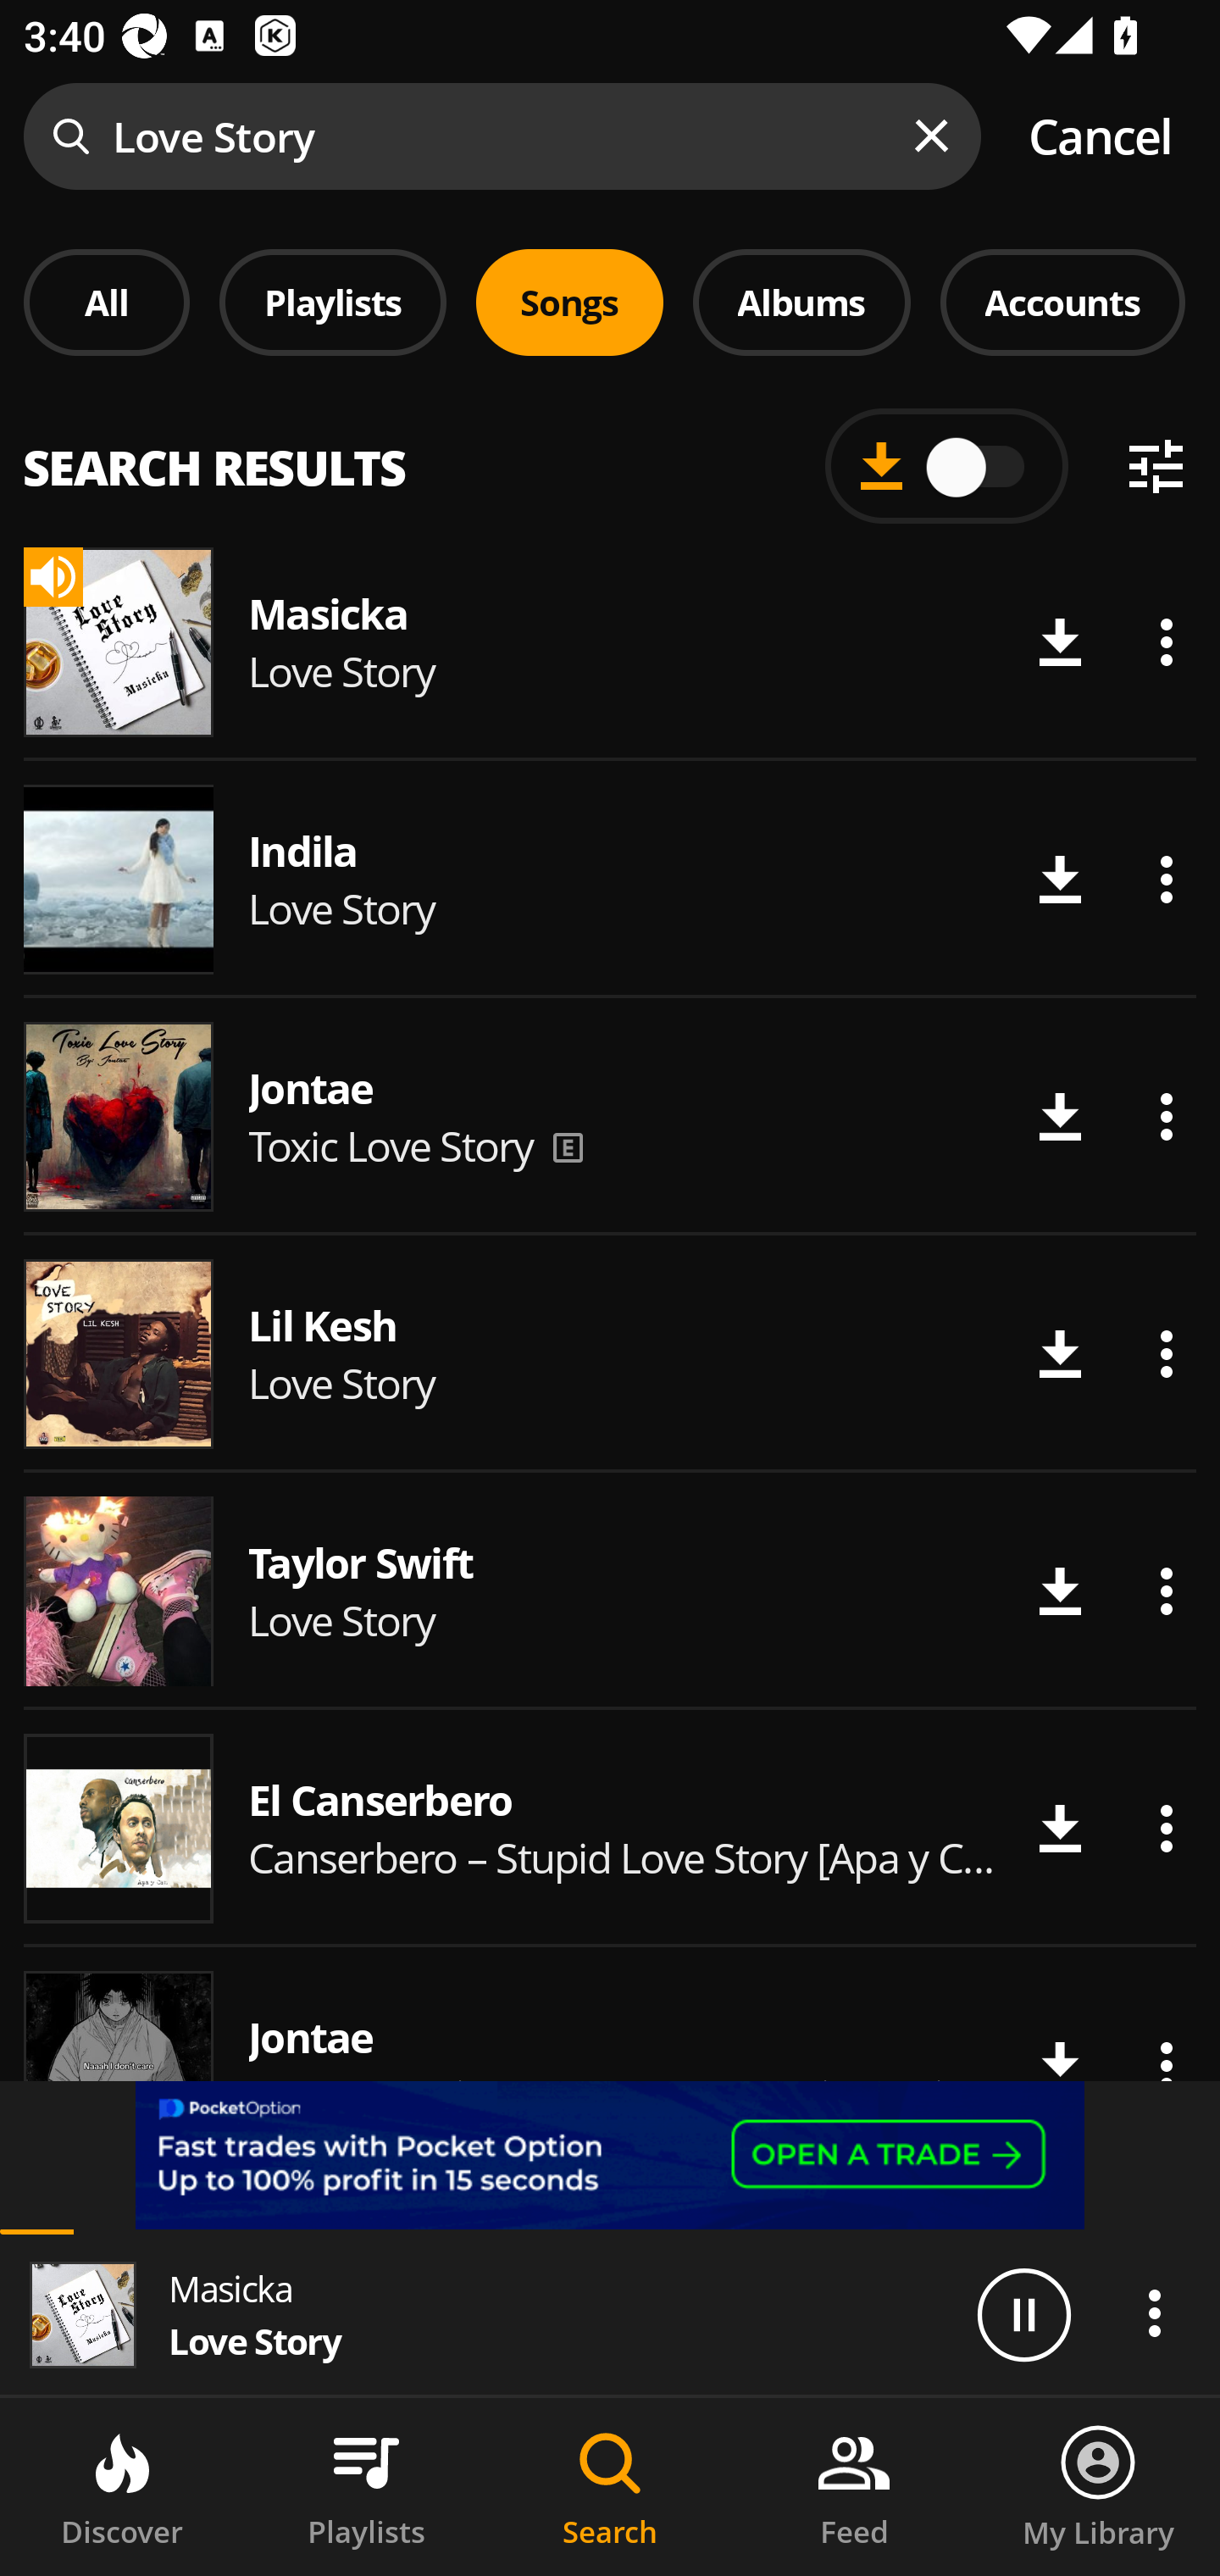  What do you see at coordinates (1166, 880) in the screenshot?
I see `Actions` at bounding box center [1166, 880].